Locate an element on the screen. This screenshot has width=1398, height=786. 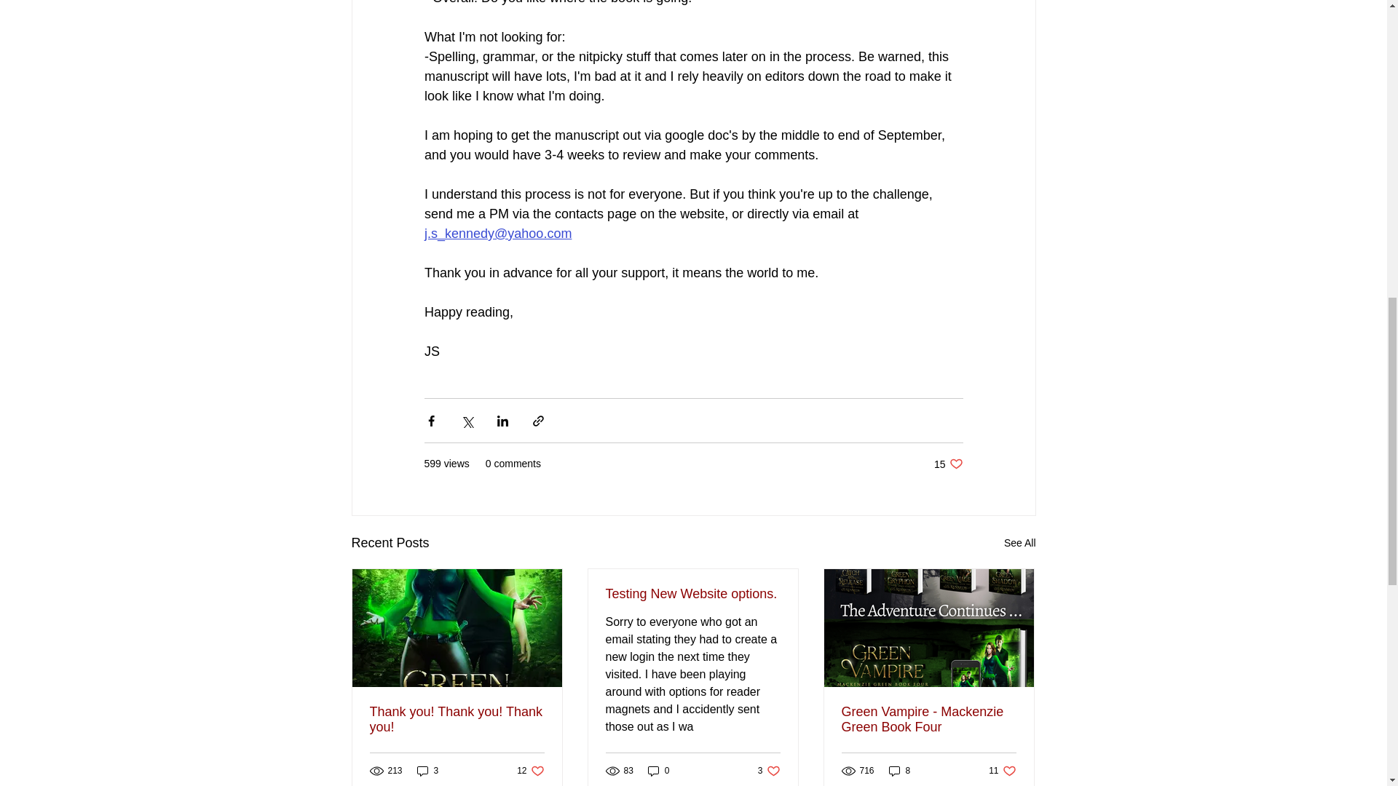
Testing New Website options. is located at coordinates (769, 771).